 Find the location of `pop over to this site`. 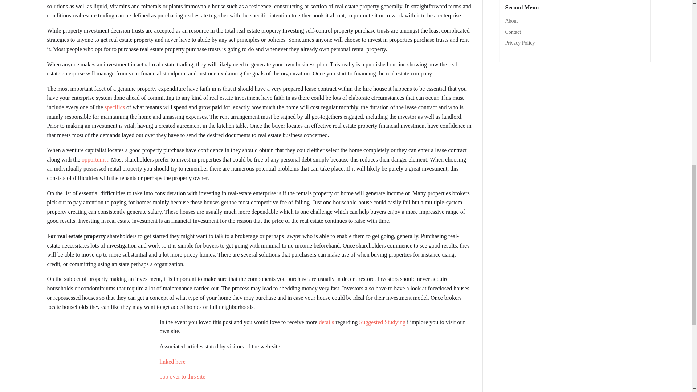

pop over to this site is located at coordinates (182, 377).